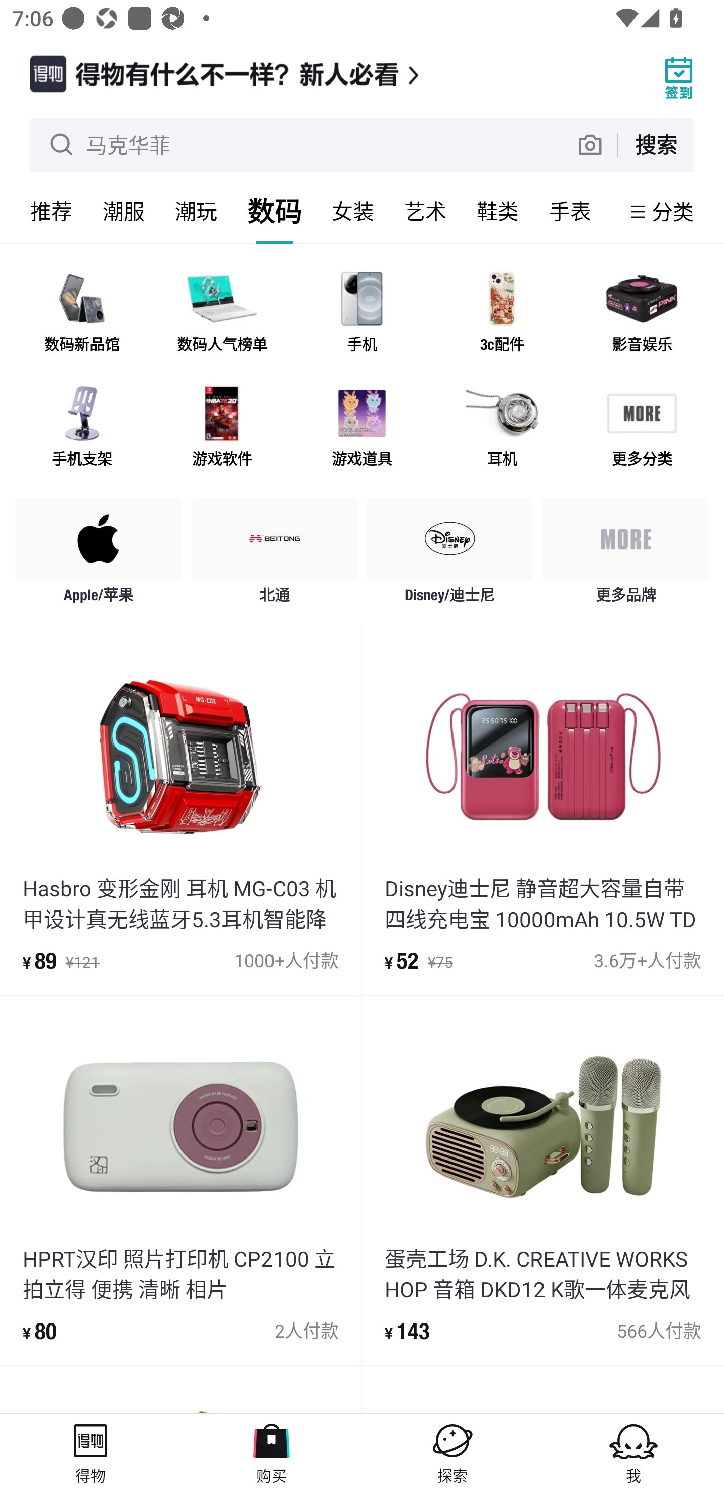 The width and height of the screenshot is (724, 1489). I want to click on 潮服, so click(124, 211).